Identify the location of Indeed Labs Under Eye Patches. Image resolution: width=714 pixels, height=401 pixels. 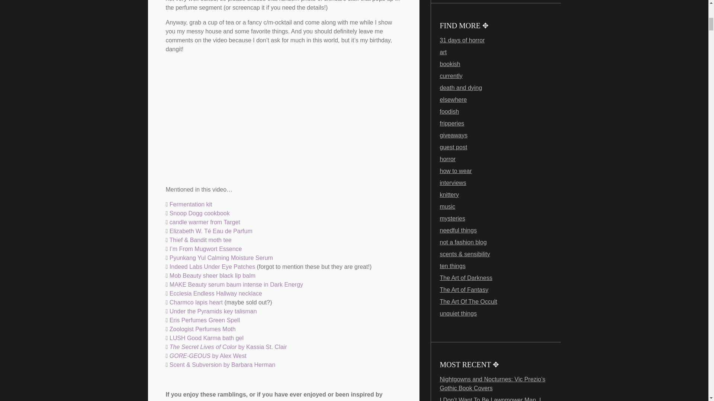
(212, 267).